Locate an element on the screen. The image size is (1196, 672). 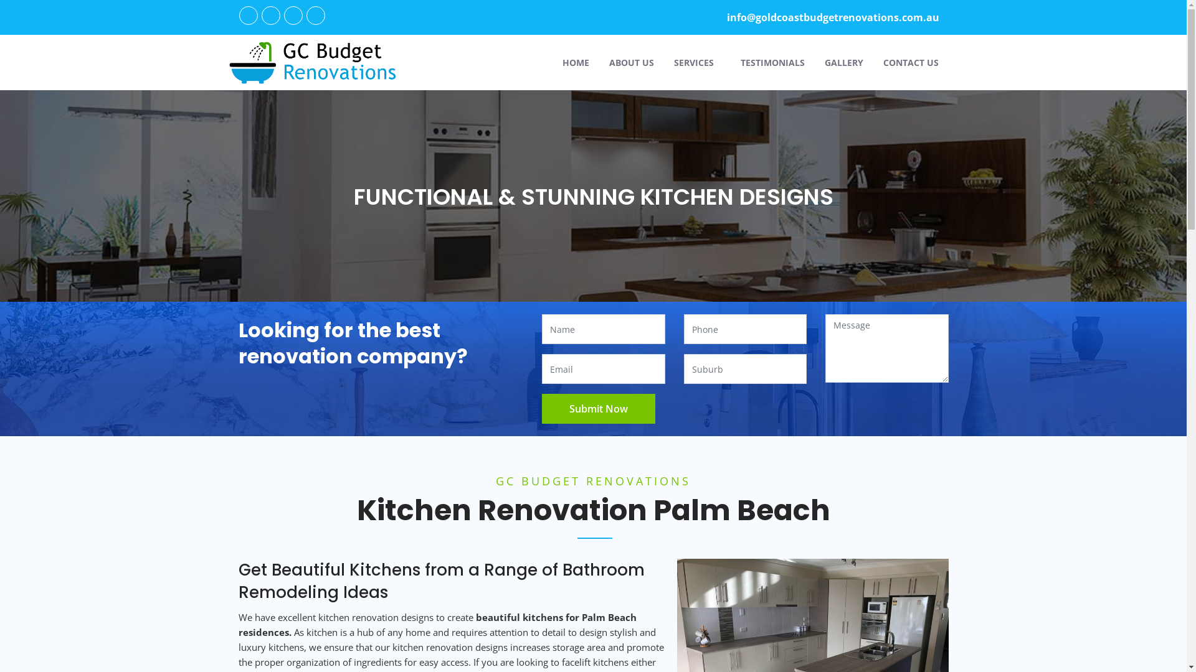
Submit Now is located at coordinates (599, 409).